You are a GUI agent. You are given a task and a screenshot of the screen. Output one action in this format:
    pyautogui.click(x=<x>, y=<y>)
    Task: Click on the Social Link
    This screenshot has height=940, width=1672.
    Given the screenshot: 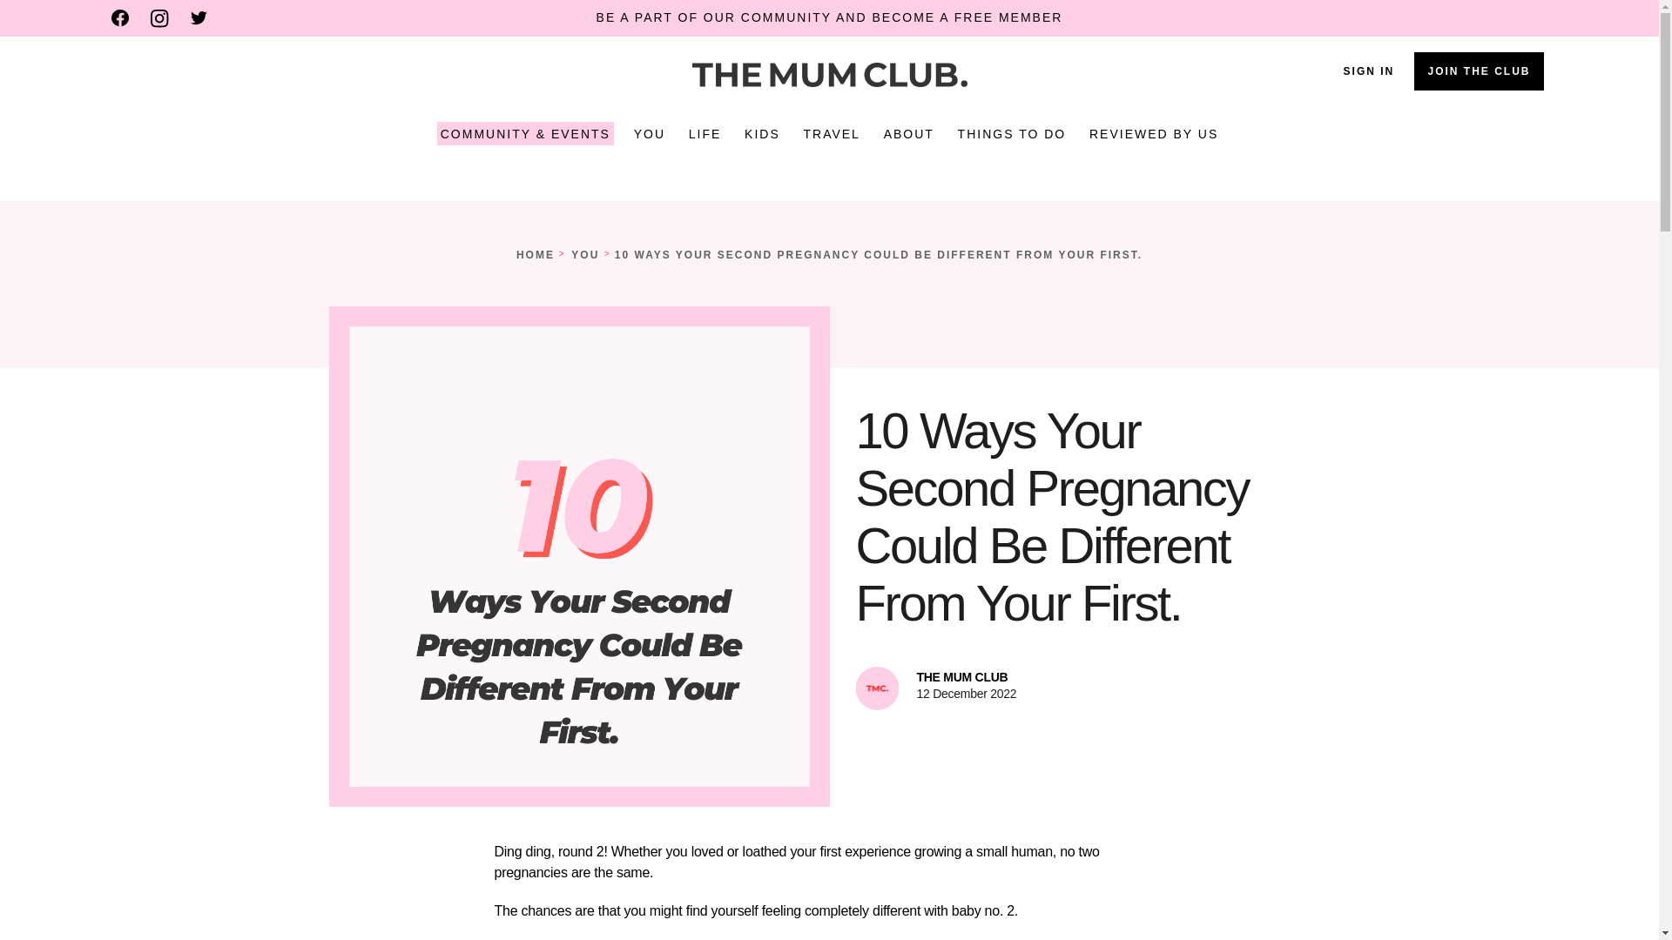 What is the action you would take?
    pyautogui.click(x=199, y=17)
    